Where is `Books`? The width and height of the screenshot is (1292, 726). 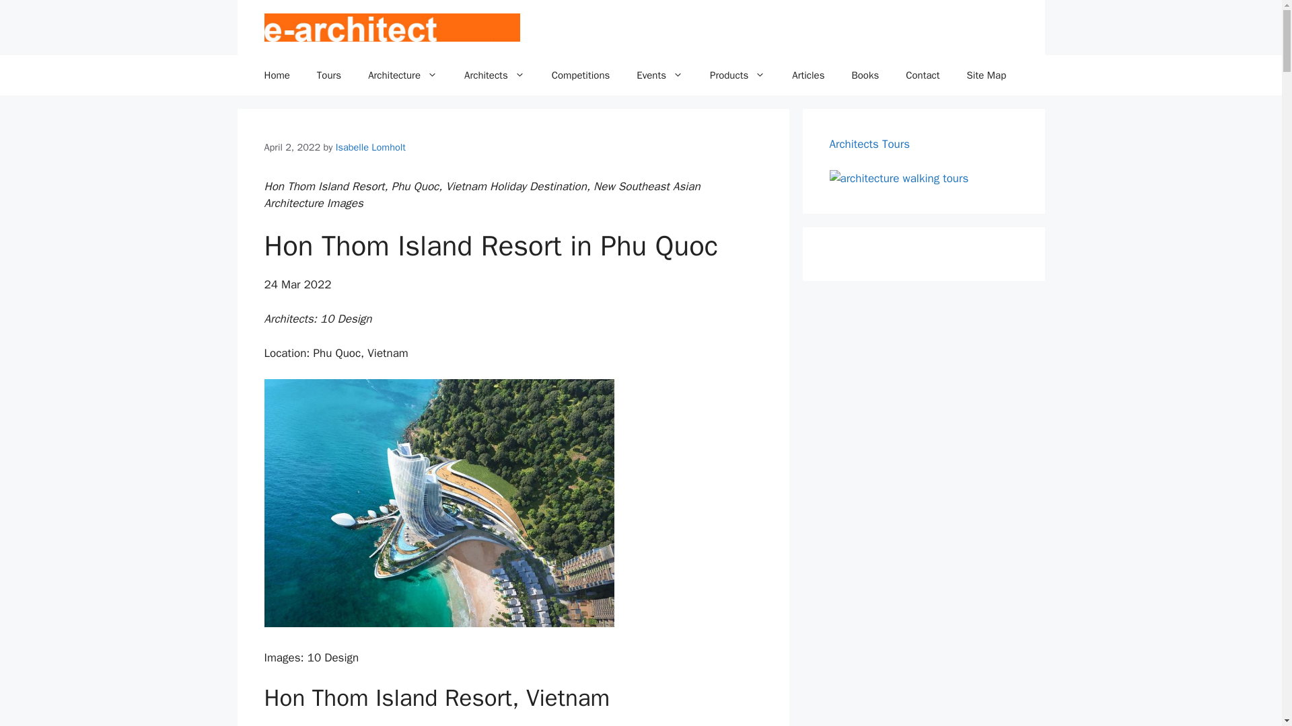
Books is located at coordinates (865, 75).